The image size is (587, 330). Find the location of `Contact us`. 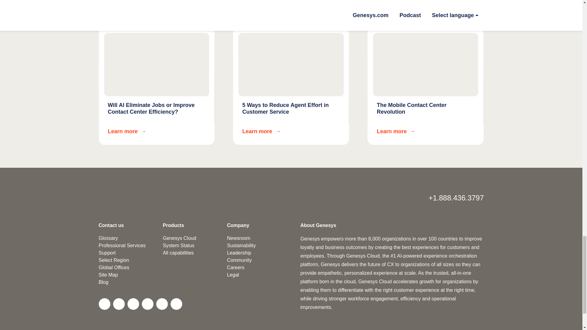

Contact us is located at coordinates (108, 238).